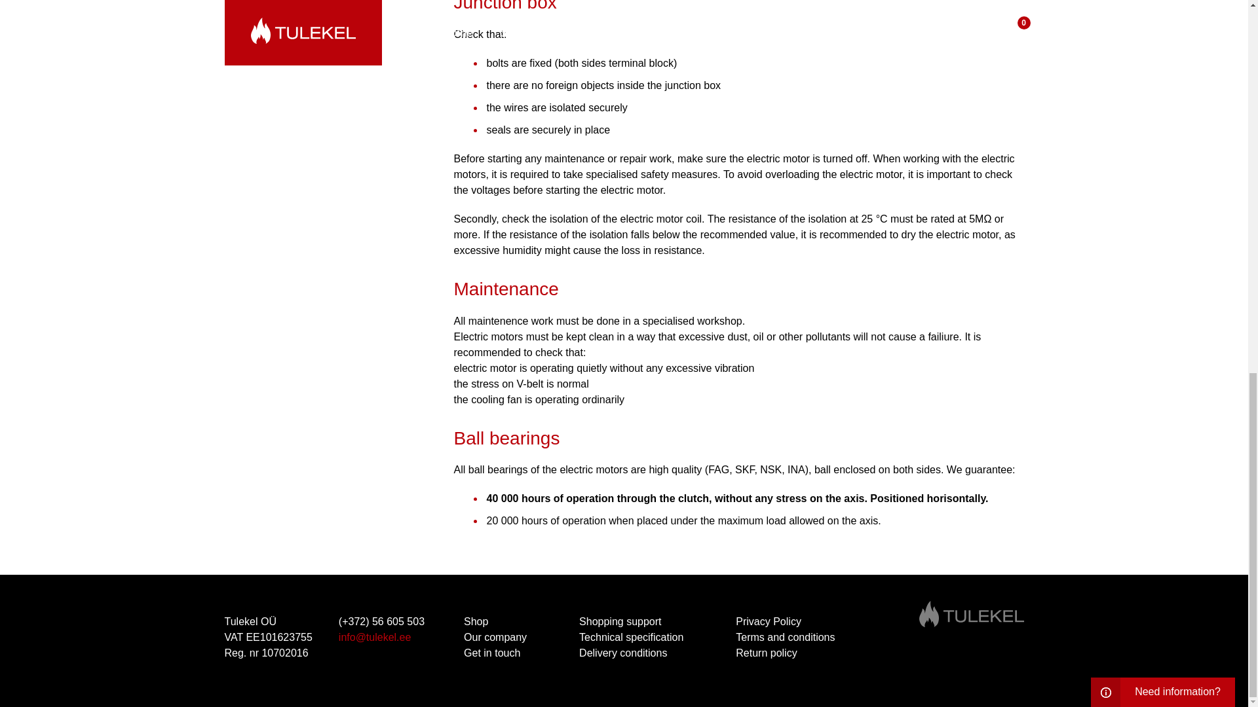  Describe the element at coordinates (632, 637) in the screenshot. I see `Technical specification` at that location.